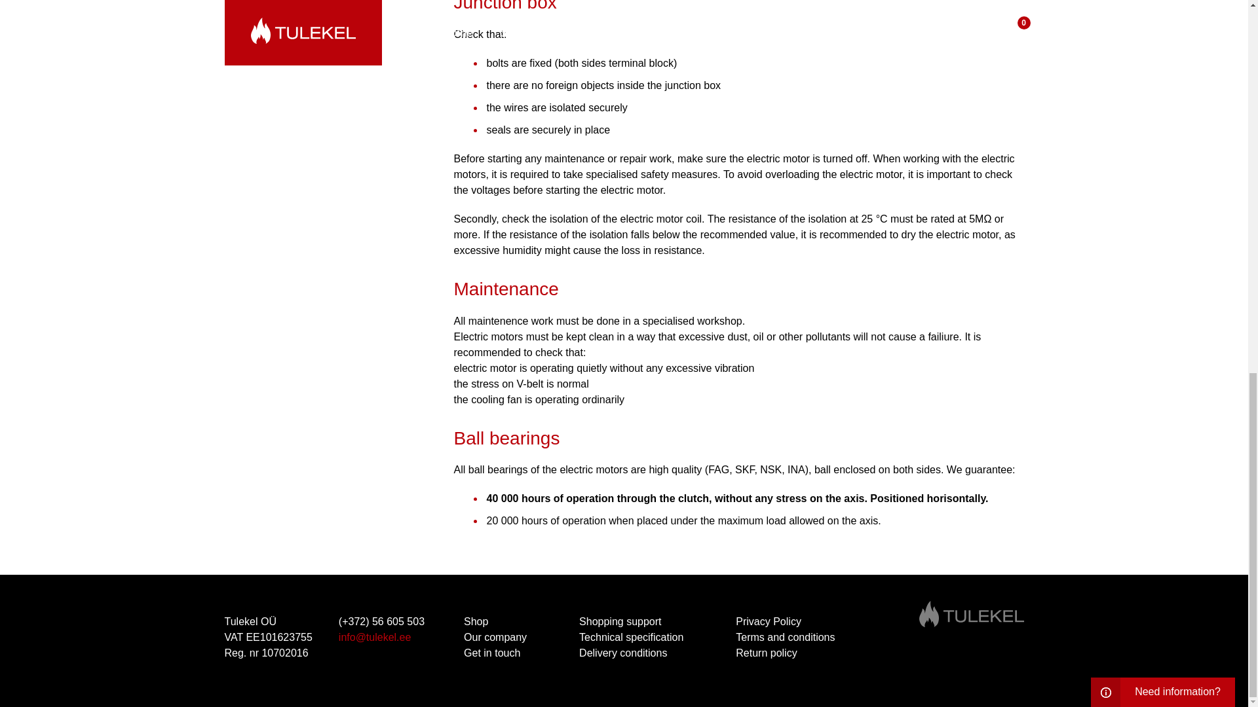  Describe the element at coordinates (632, 637) in the screenshot. I see `Technical specification` at that location.